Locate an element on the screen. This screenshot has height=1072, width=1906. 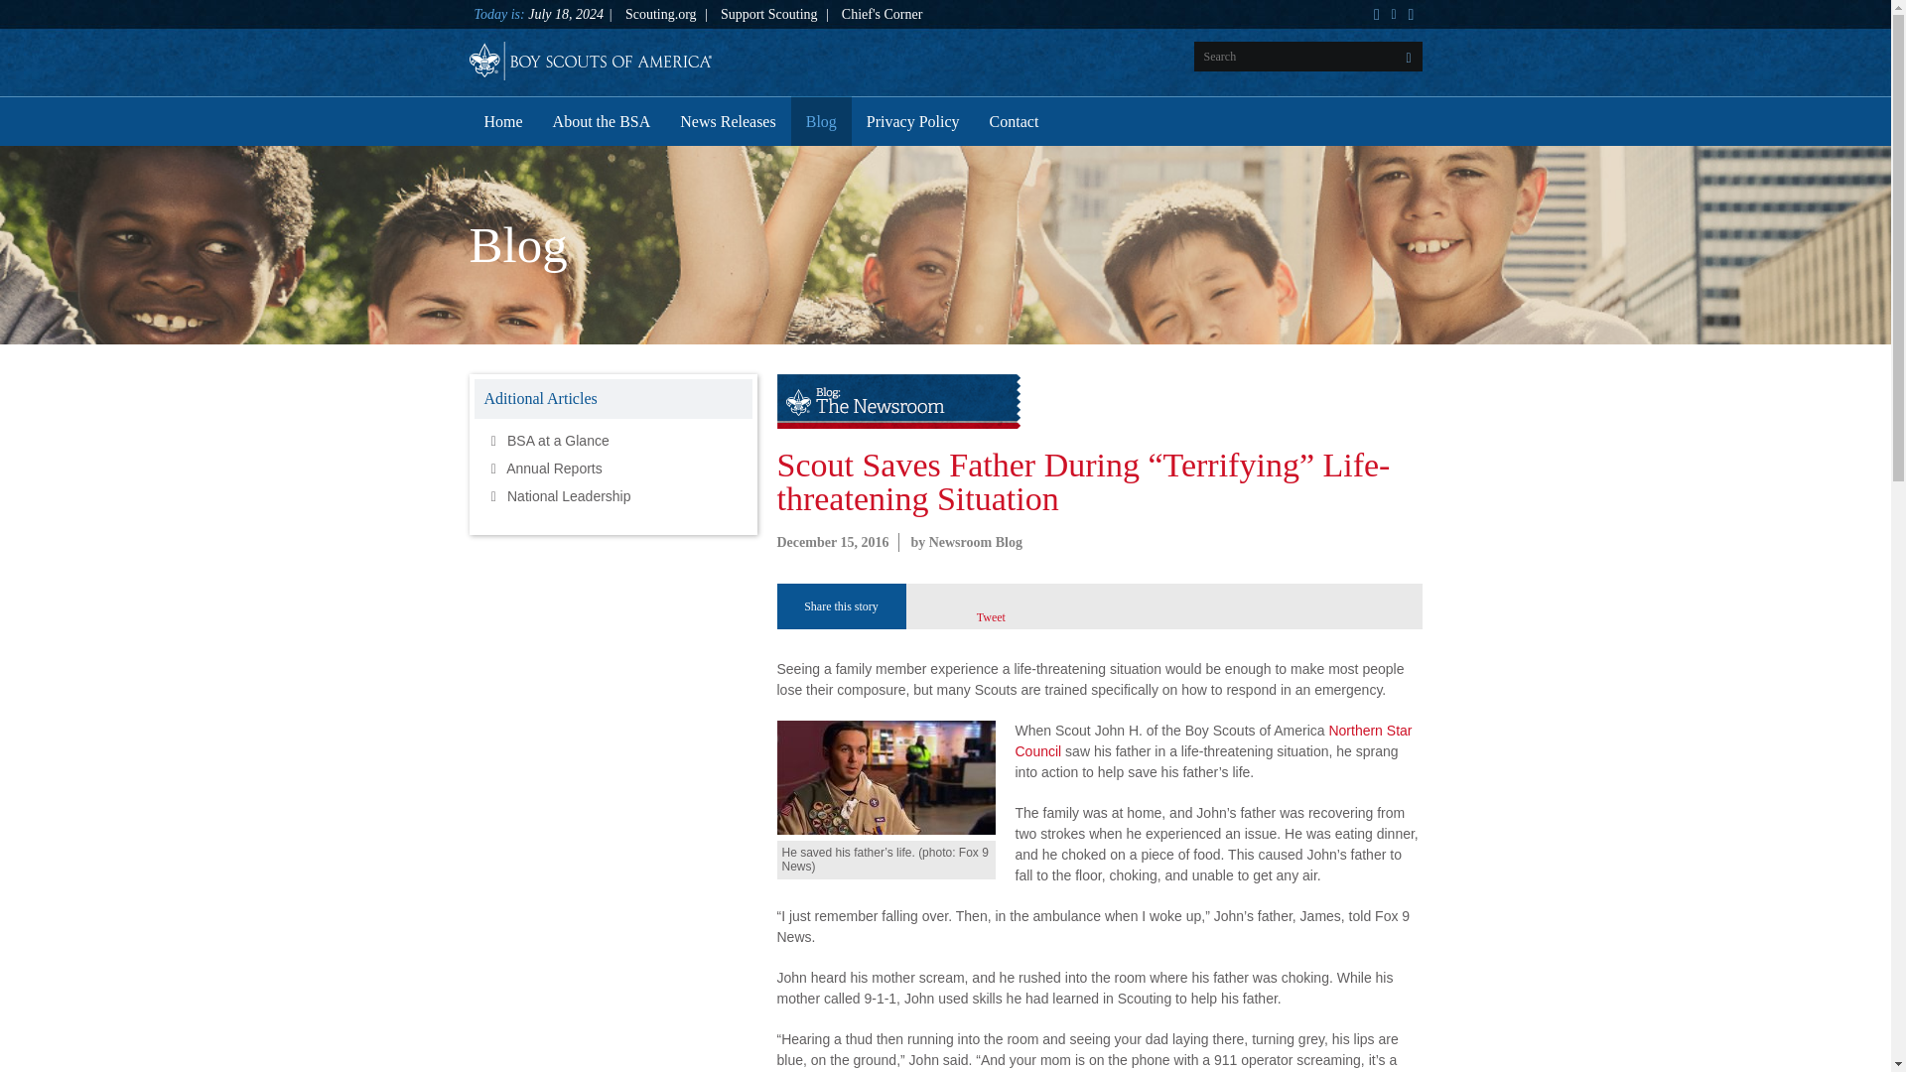
Blog is located at coordinates (821, 121).